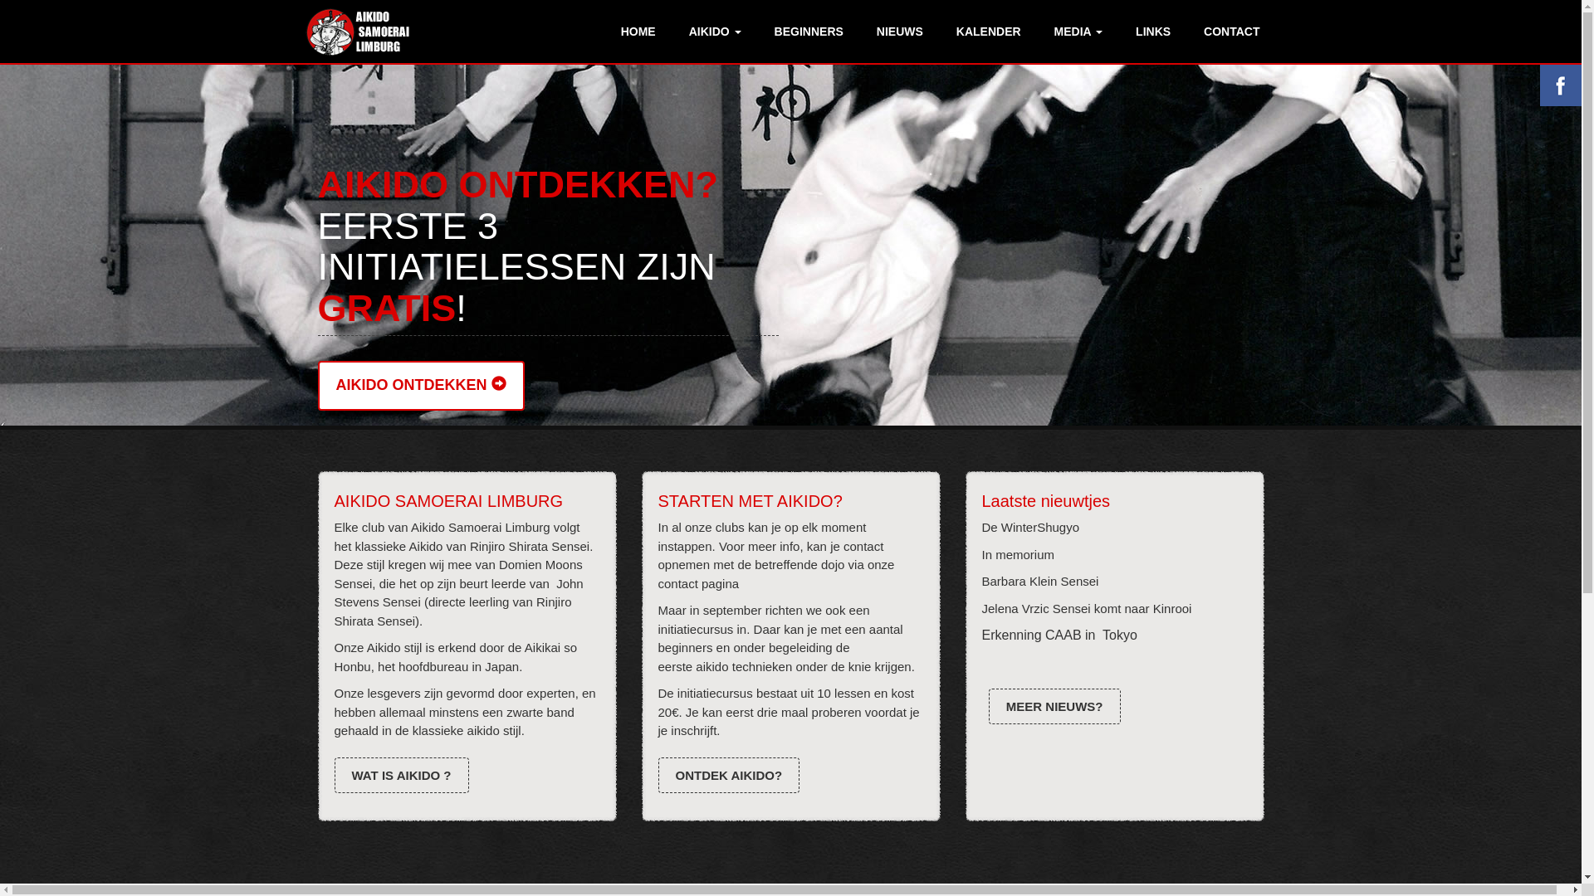 The image size is (1594, 896). Describe the element at coordinates (716, 32) in the screenshot. I see `AIKIDO` at that location.